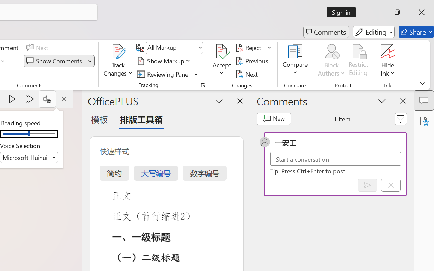  Describe the element at coordinates (424, 121) in the screenshot. I see `Accessibility Assistant` at that location.